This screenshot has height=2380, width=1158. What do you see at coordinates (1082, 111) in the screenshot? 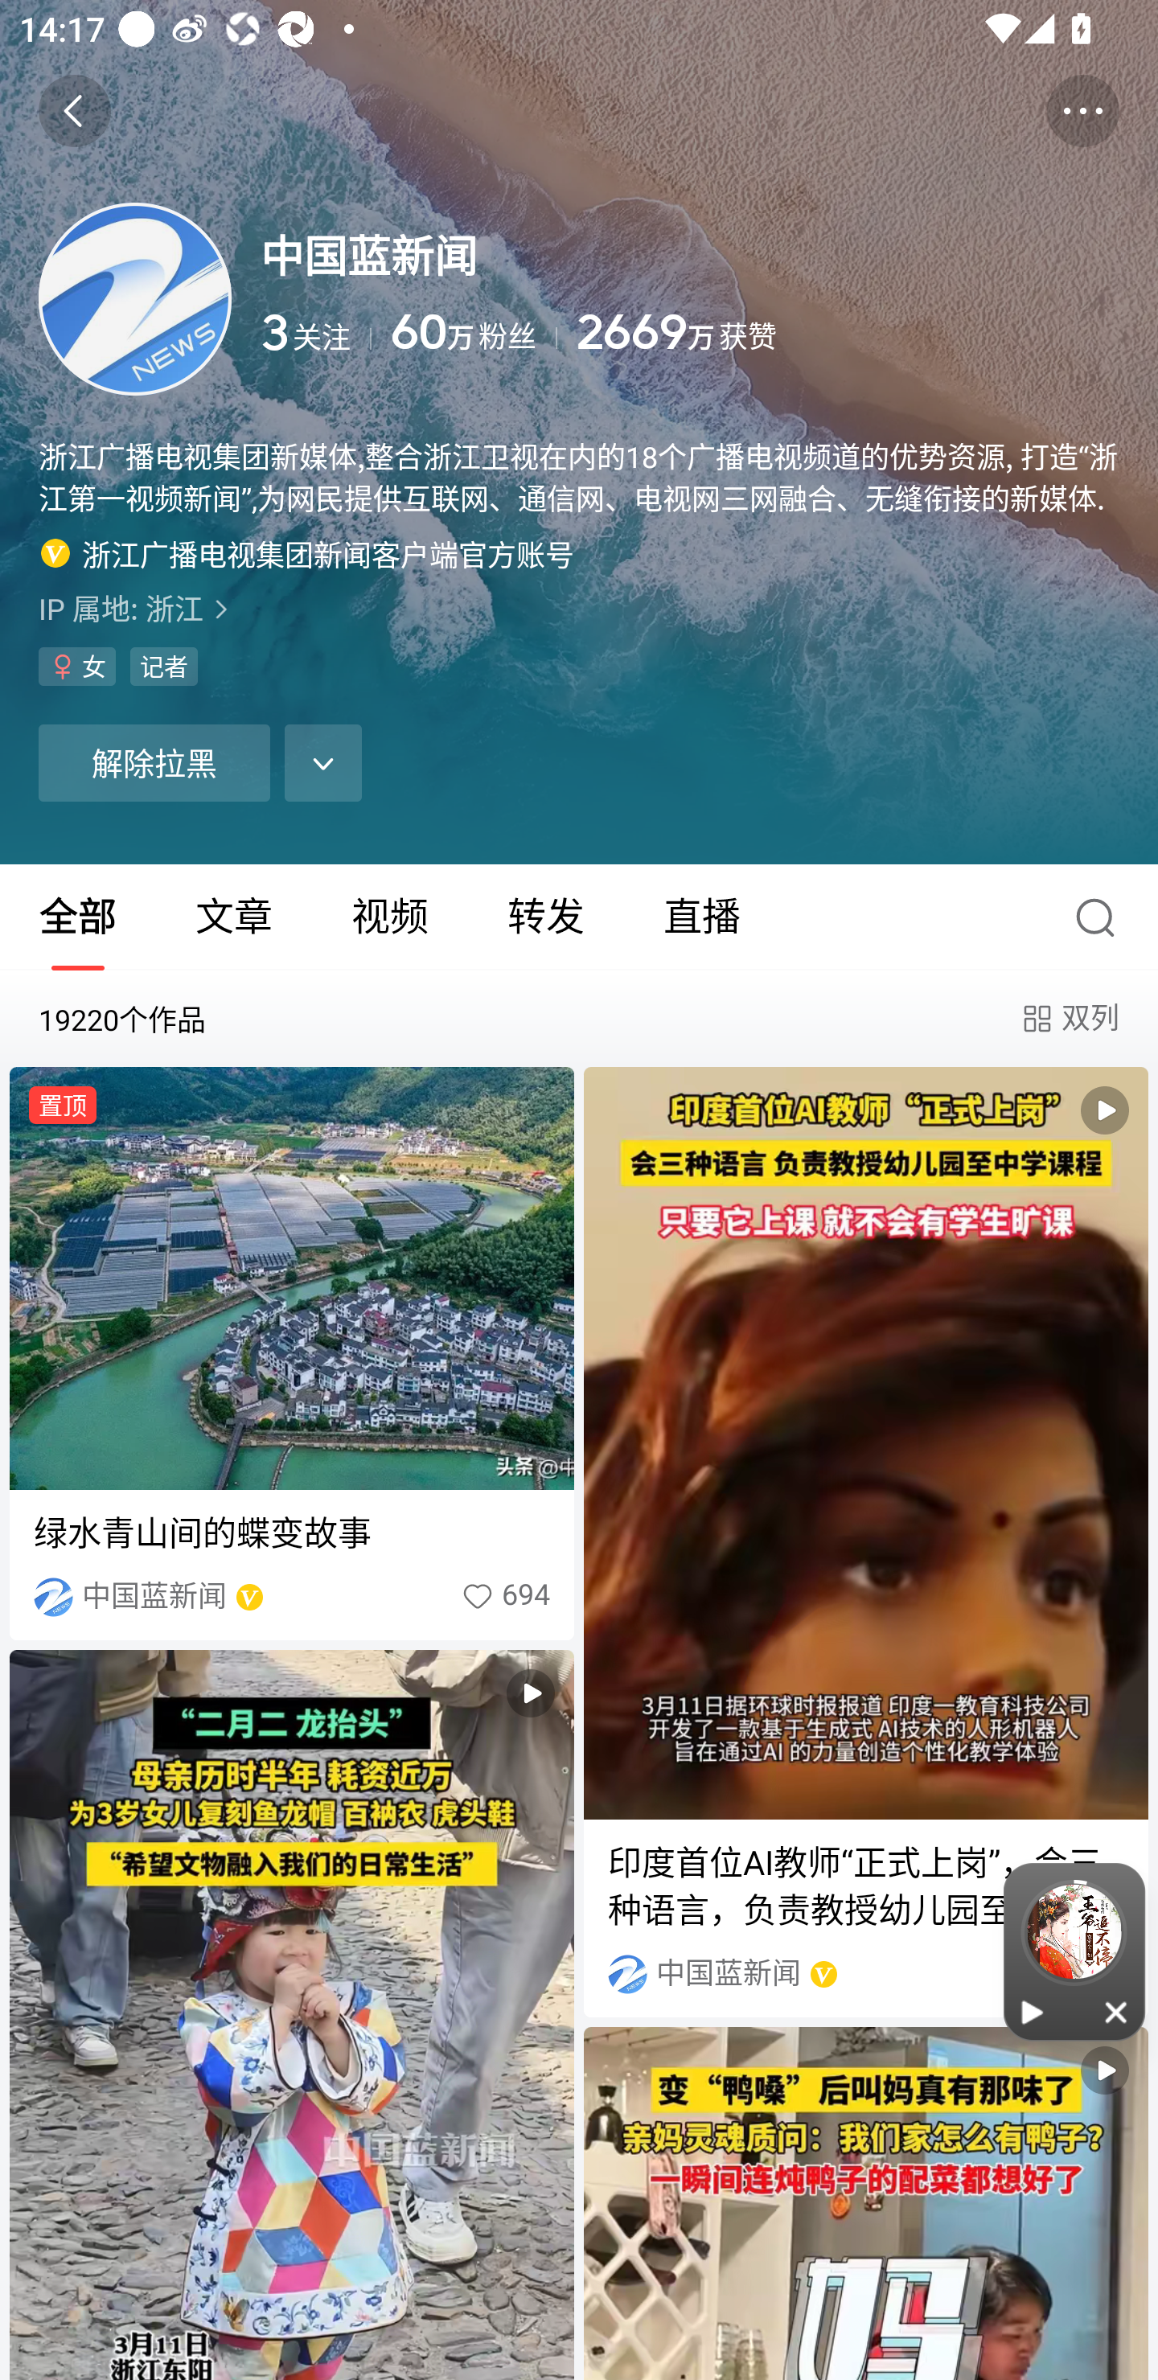
I see `更多操作` at bounding box center [1082, 111].